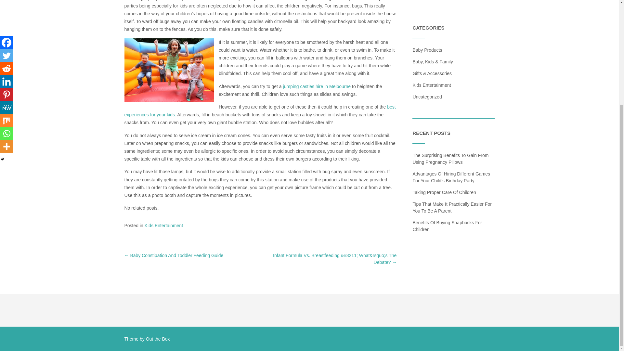 Image resolution: width=624 pixels, height=351 pixels. I want to click on Benefits Of Buying Snapbacks For Children, so click(447, 226).